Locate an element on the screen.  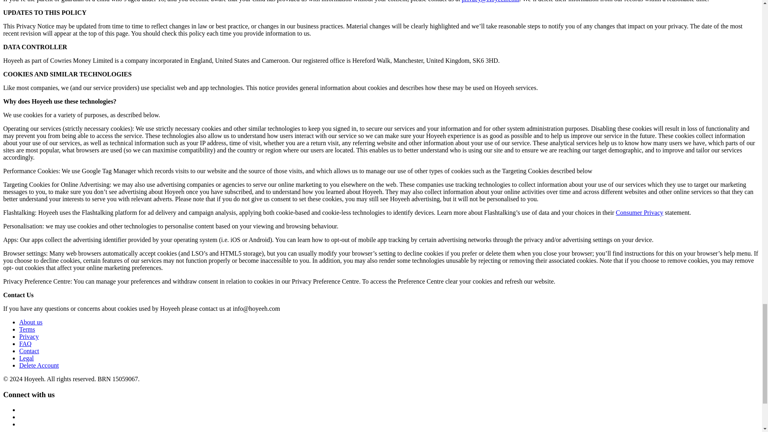
About us is located at coordinates (30, 322).